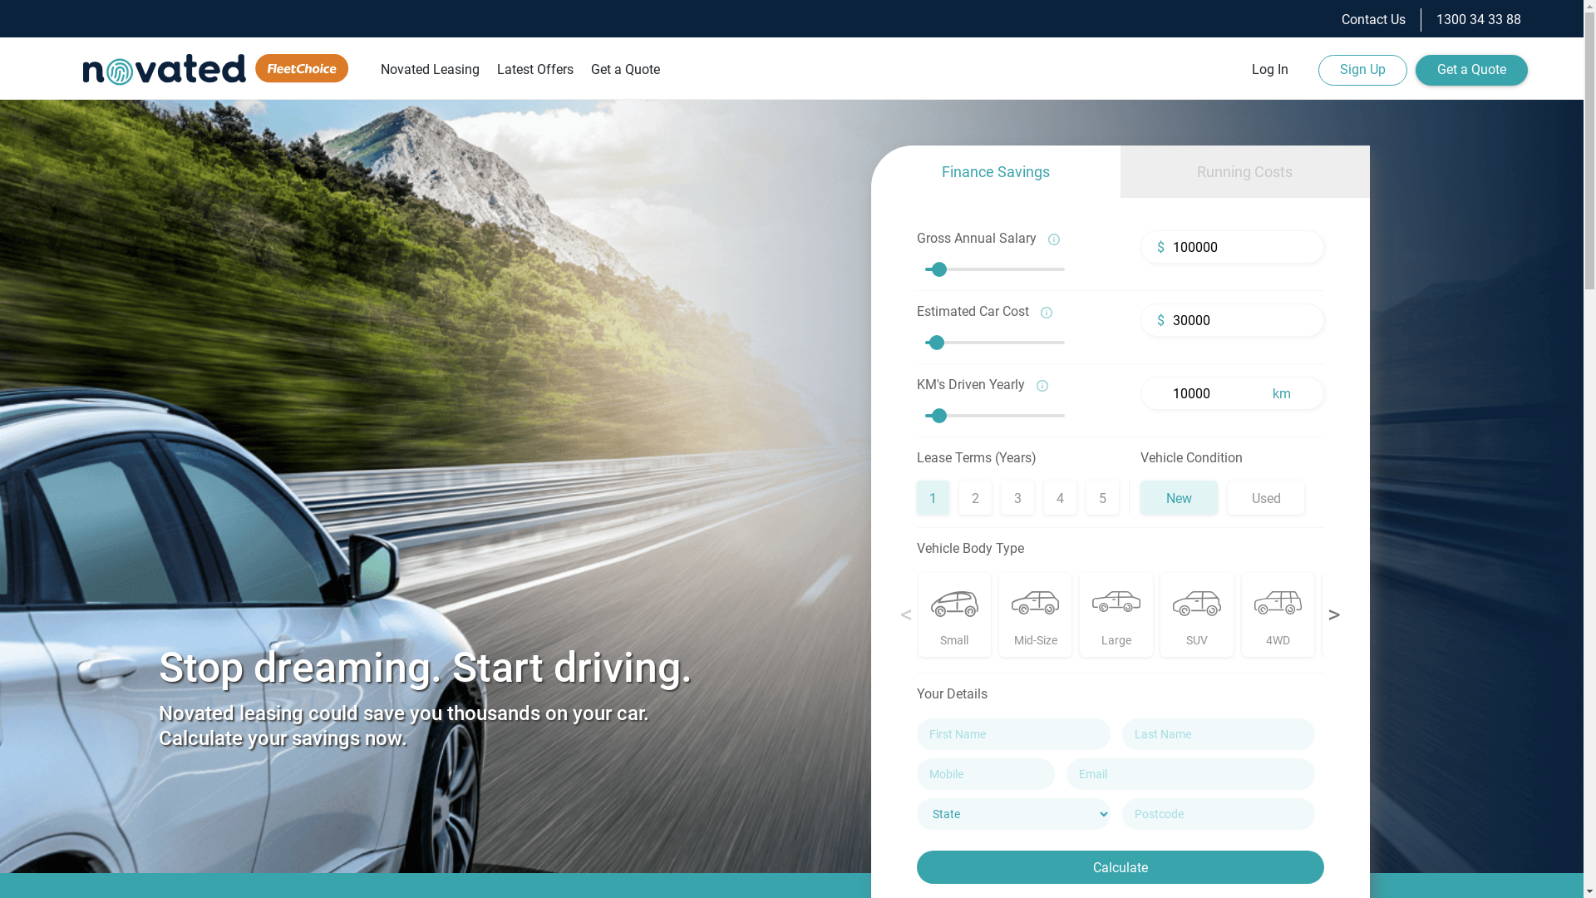 The image size is (1596, 898). Describe the element at coordinates (1373, 20) in the screenshot. I see `Contact Us` at that location.